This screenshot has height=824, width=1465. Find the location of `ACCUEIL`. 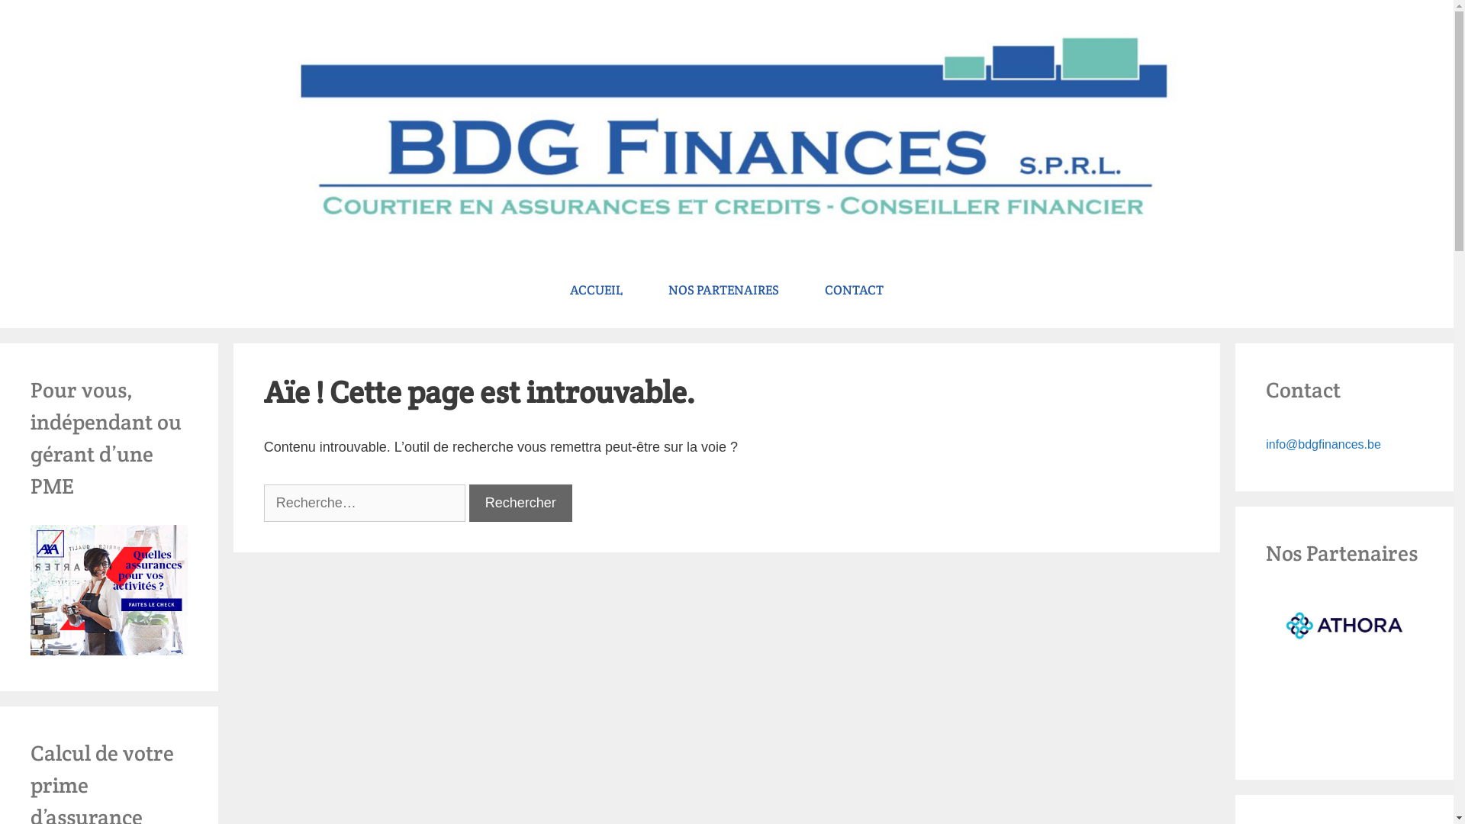

ACCUEIL is located at coordinates (597, 290).